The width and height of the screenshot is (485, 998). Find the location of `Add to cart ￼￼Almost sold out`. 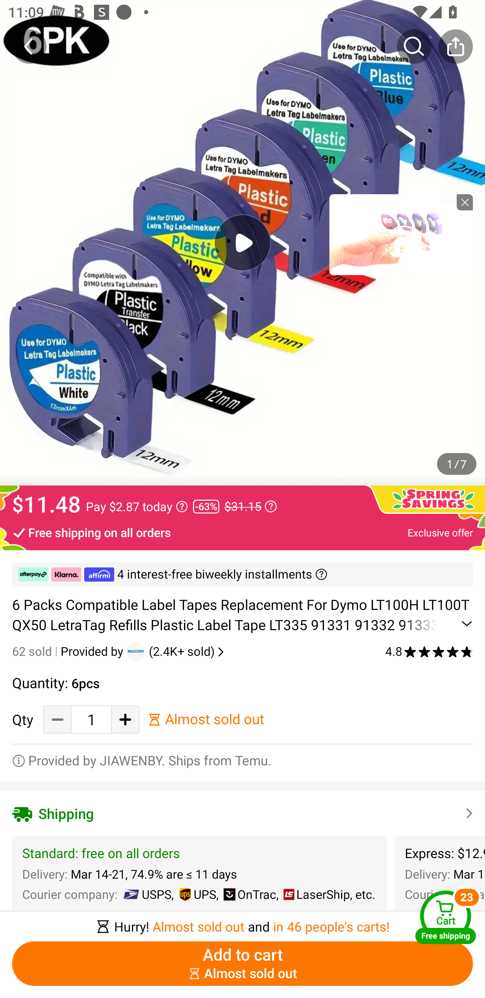

Add to cart ￼￼Almost sold out is located at coordinates (243, 964).